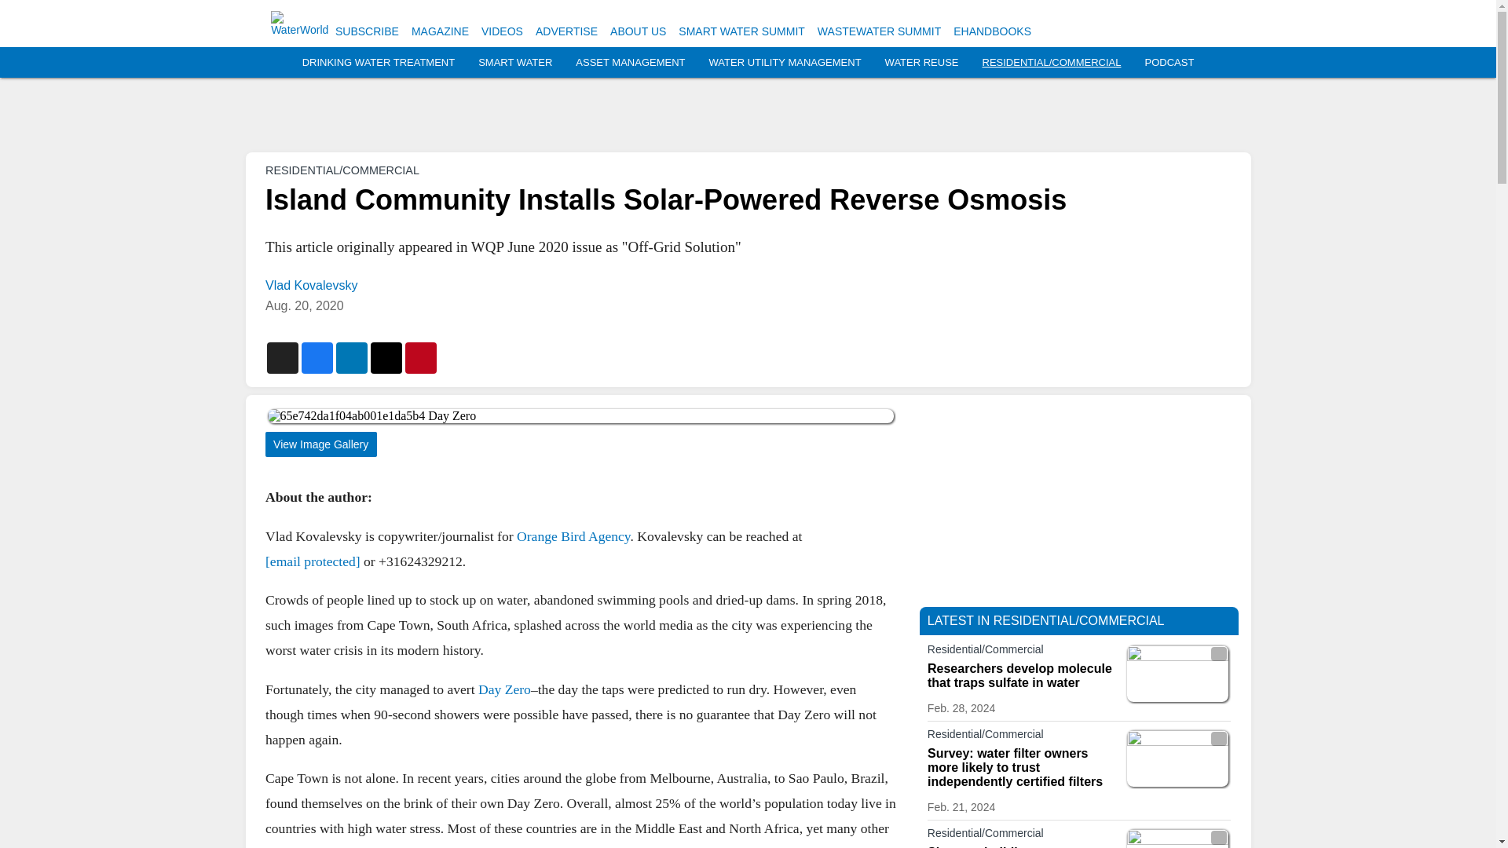 The height and width of the screenshot is (848, 1508). I want to click on Vlad Kovalevsky, so click(311, 285).